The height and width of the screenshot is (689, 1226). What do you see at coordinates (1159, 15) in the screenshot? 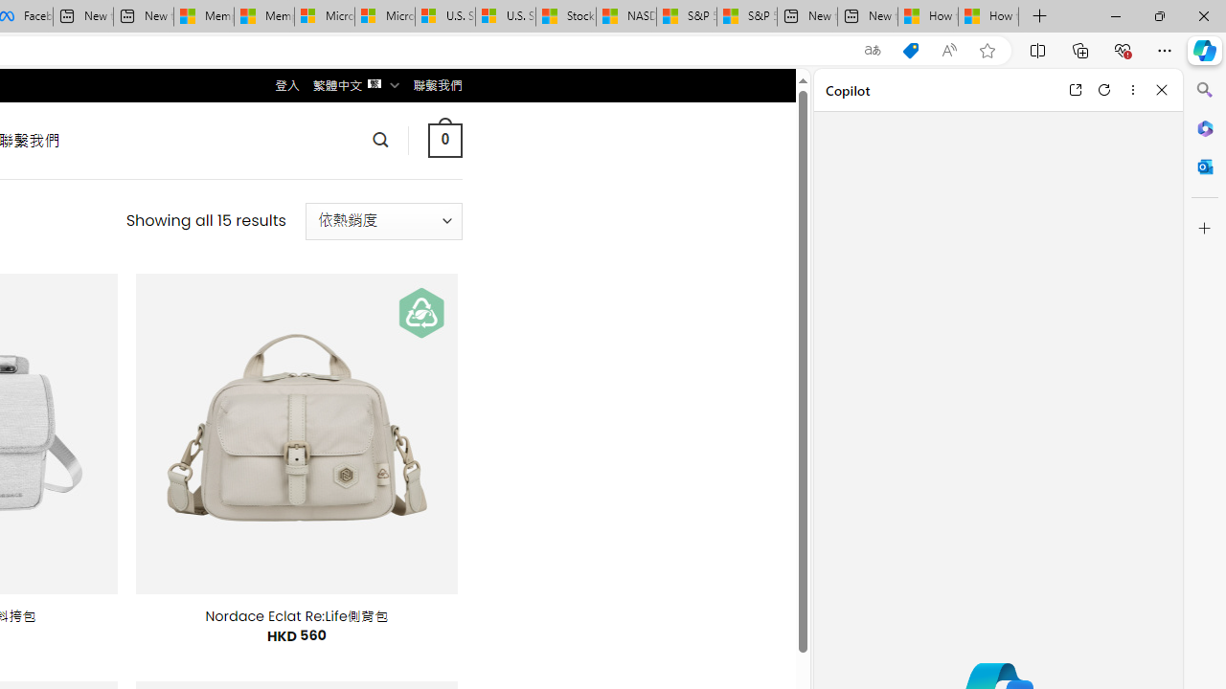
I see `Restore` at bounding box center [1159, 15].